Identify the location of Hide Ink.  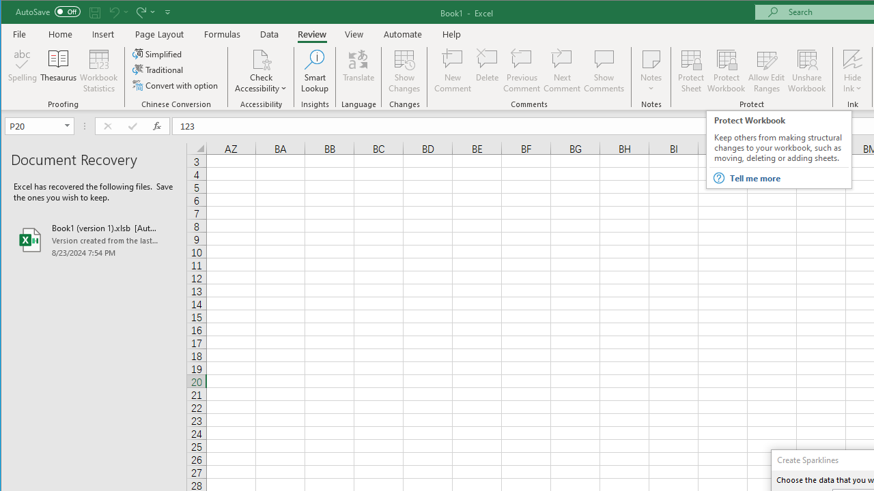
(852, 59).